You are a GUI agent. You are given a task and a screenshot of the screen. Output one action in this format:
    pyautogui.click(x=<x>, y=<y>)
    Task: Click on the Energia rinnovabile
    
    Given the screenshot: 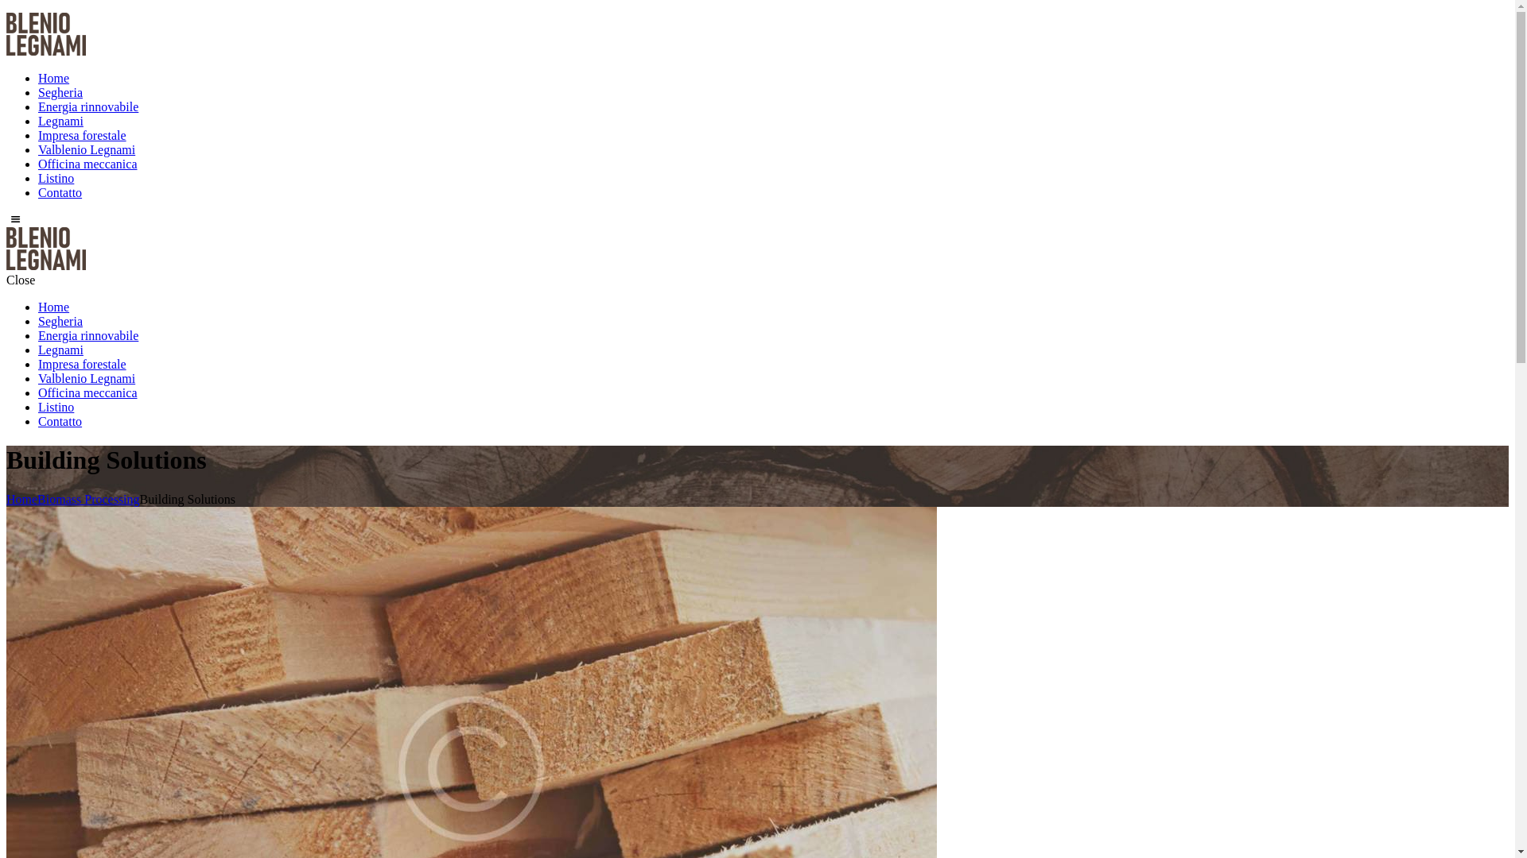 What is the action you would take?
    pyautogui.click(x=88, y=106)
    